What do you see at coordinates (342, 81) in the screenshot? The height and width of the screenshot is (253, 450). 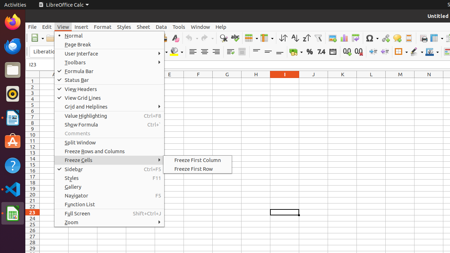 I see `K1` at bounding box center [342, 81].